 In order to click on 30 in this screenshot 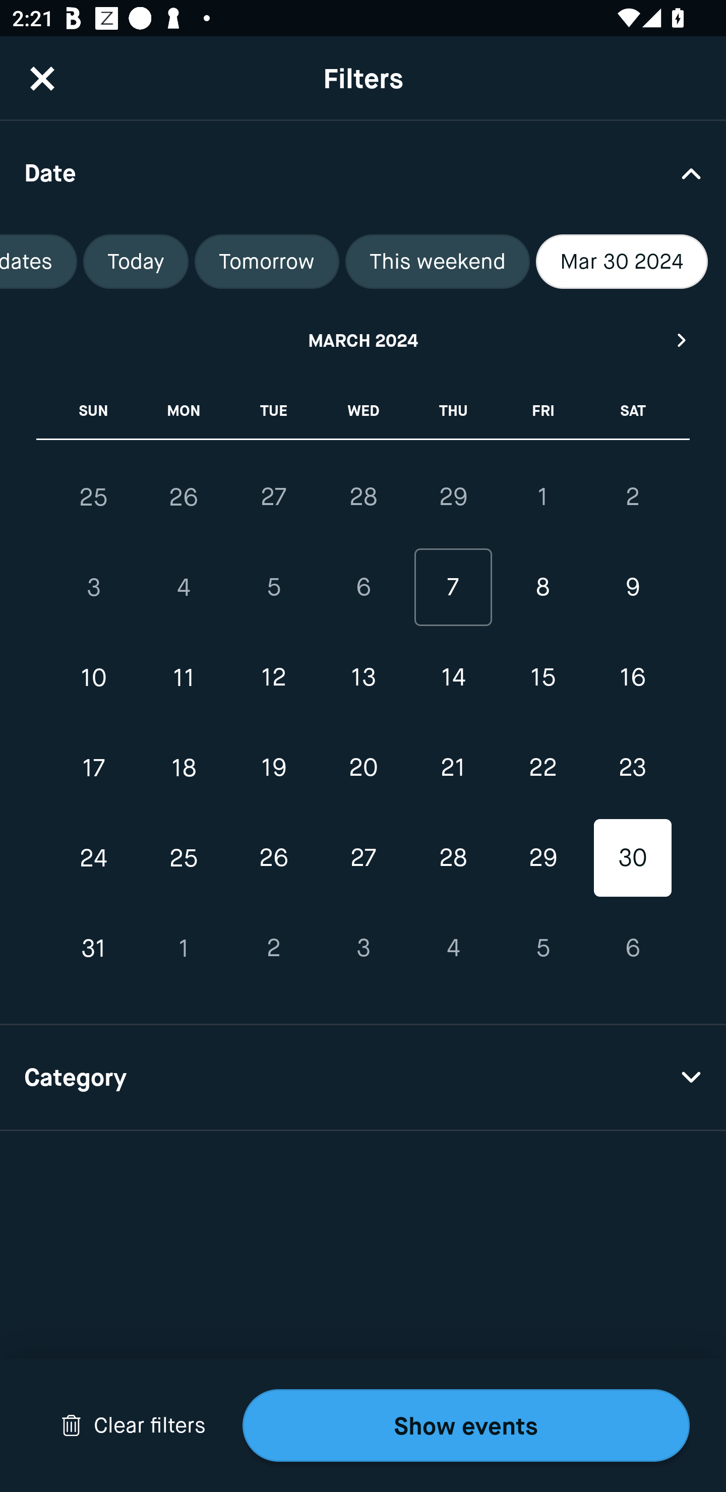, I will do `click(632, 858)`.